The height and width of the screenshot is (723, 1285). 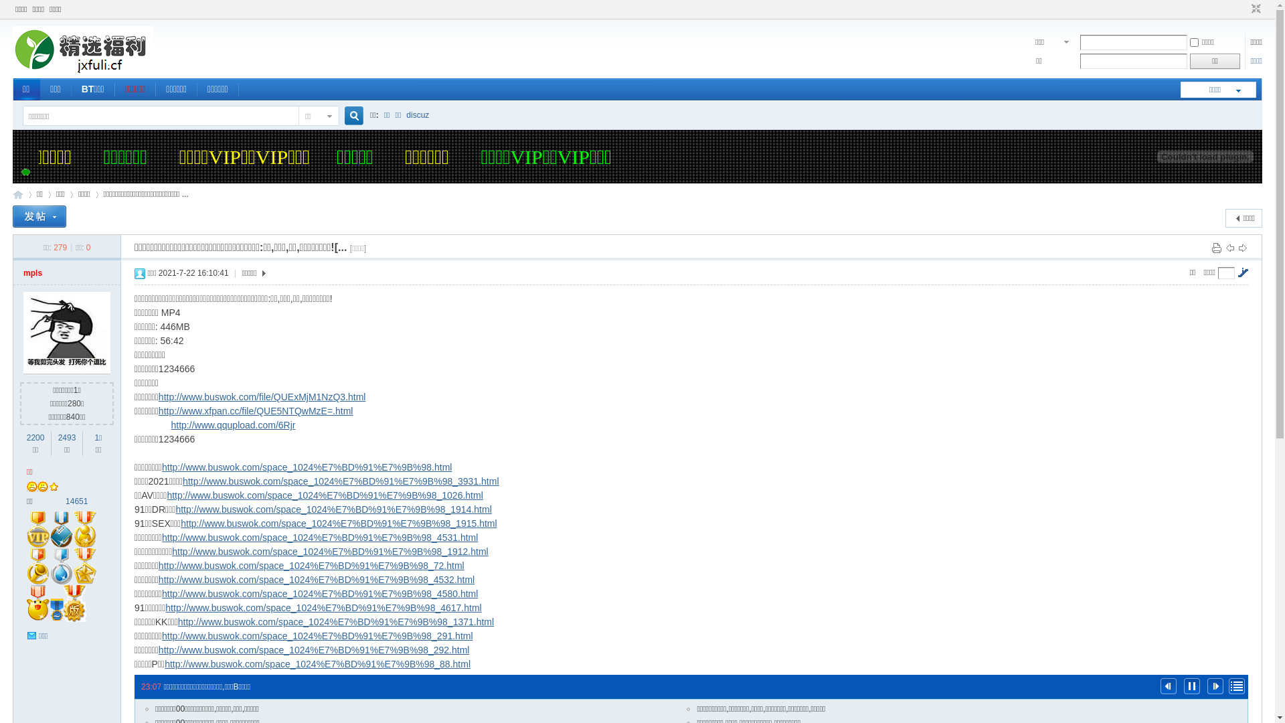 I want to click on http://www.buswok.com/space_1024%E7%BD%91%E7%9B%98_291.html, so click(x=317, y=636).